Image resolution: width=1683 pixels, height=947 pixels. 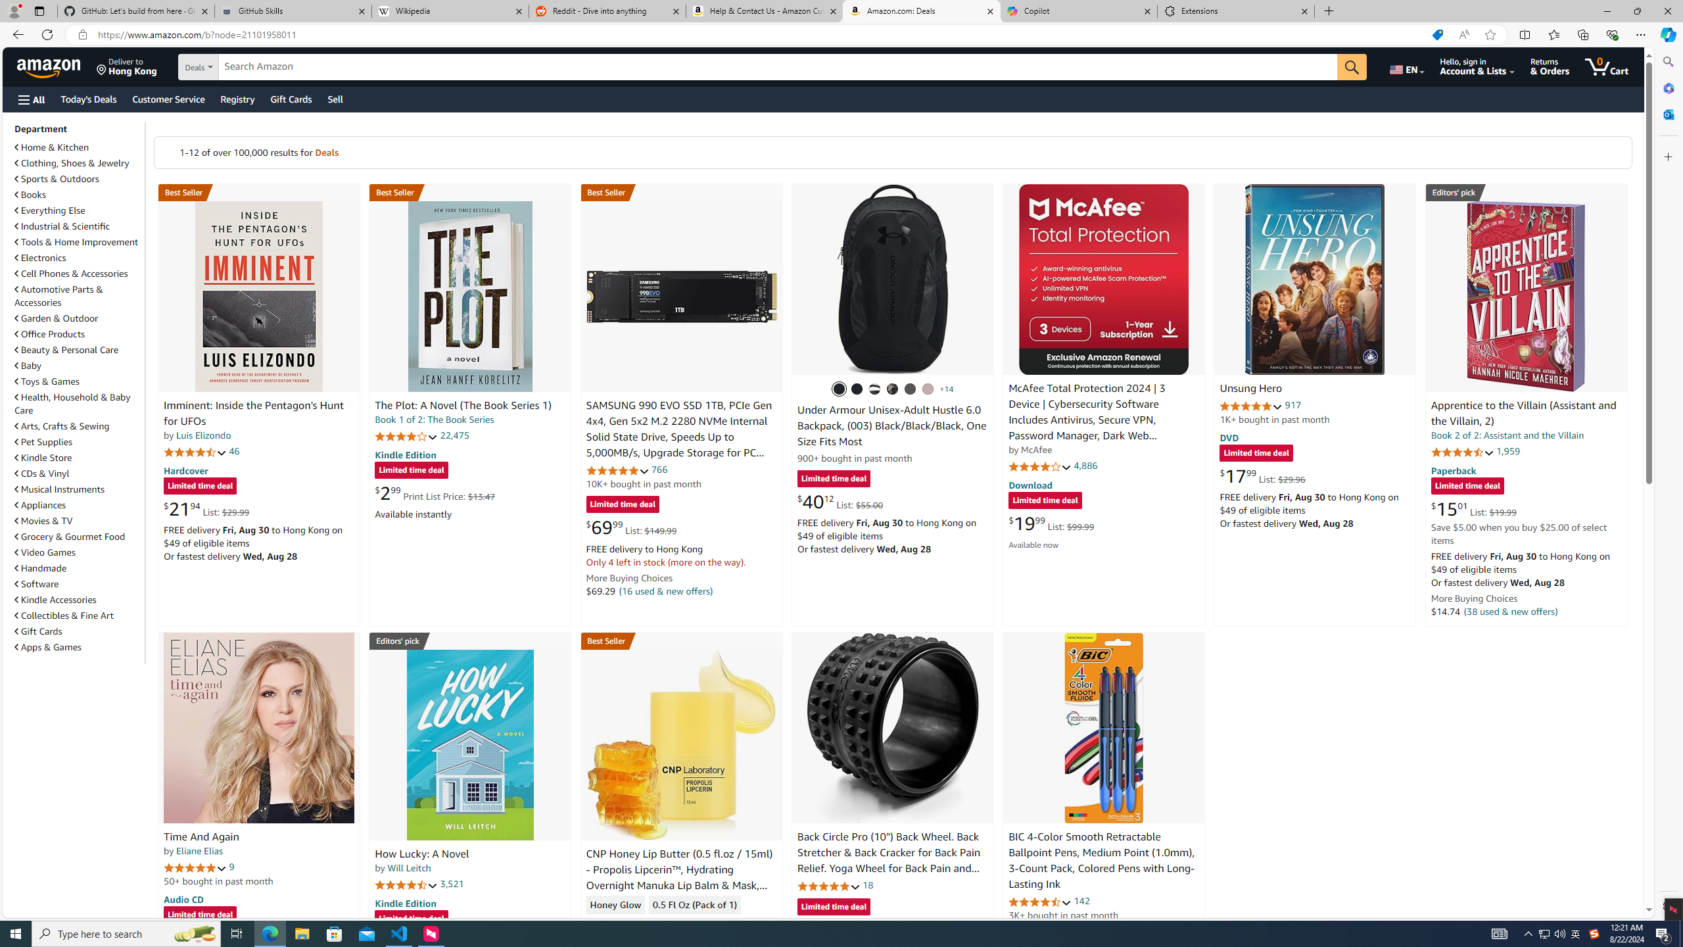 What do you see at coordinates (1085, 466) in the screenshot?
I see `4,886` at bounding box center [1085, 466].